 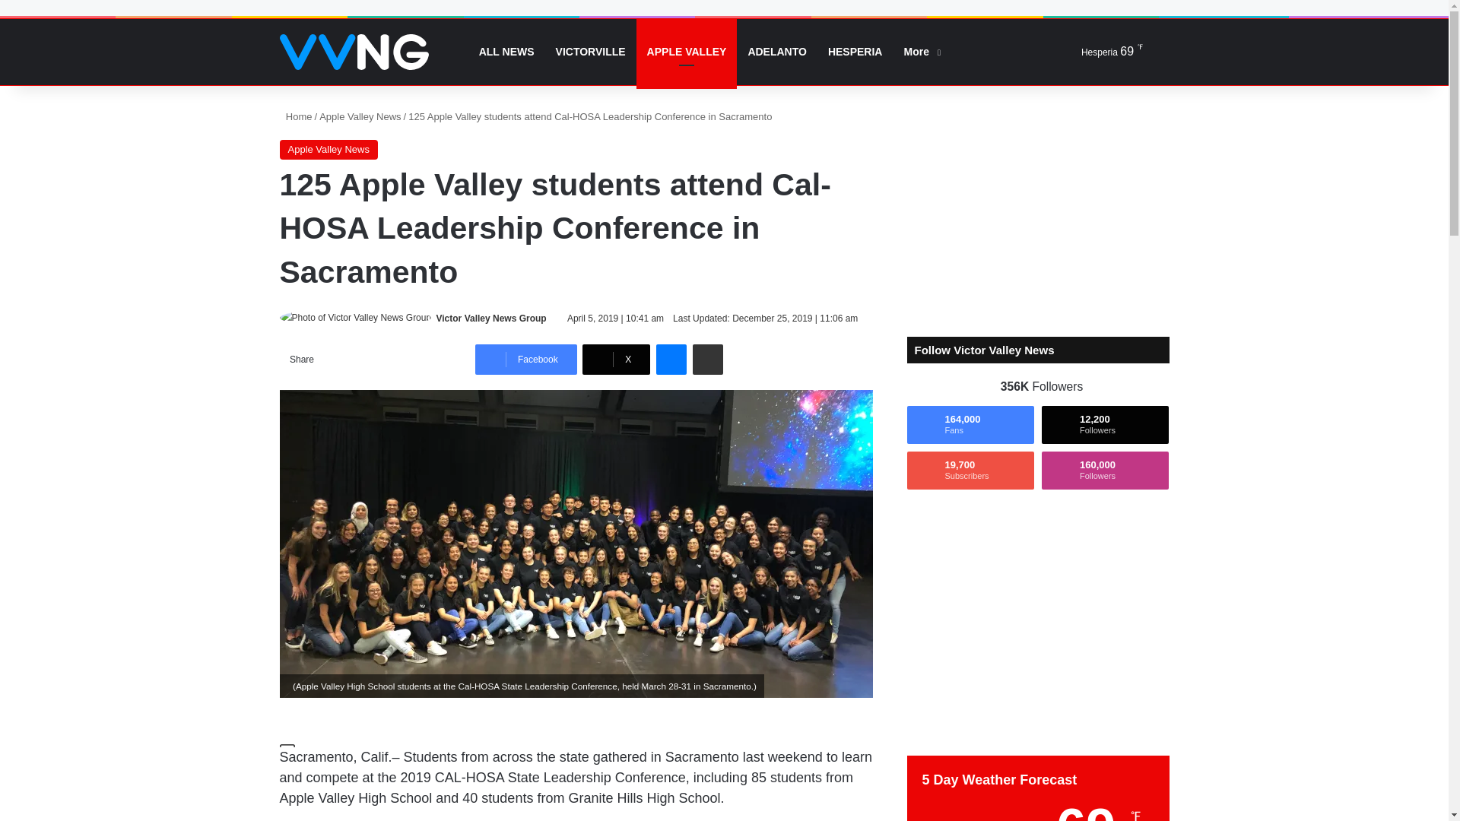 What do you see at coordinates (526, 359) in the screenshot?
I see `Facebook` at bounding box center [526, 359].